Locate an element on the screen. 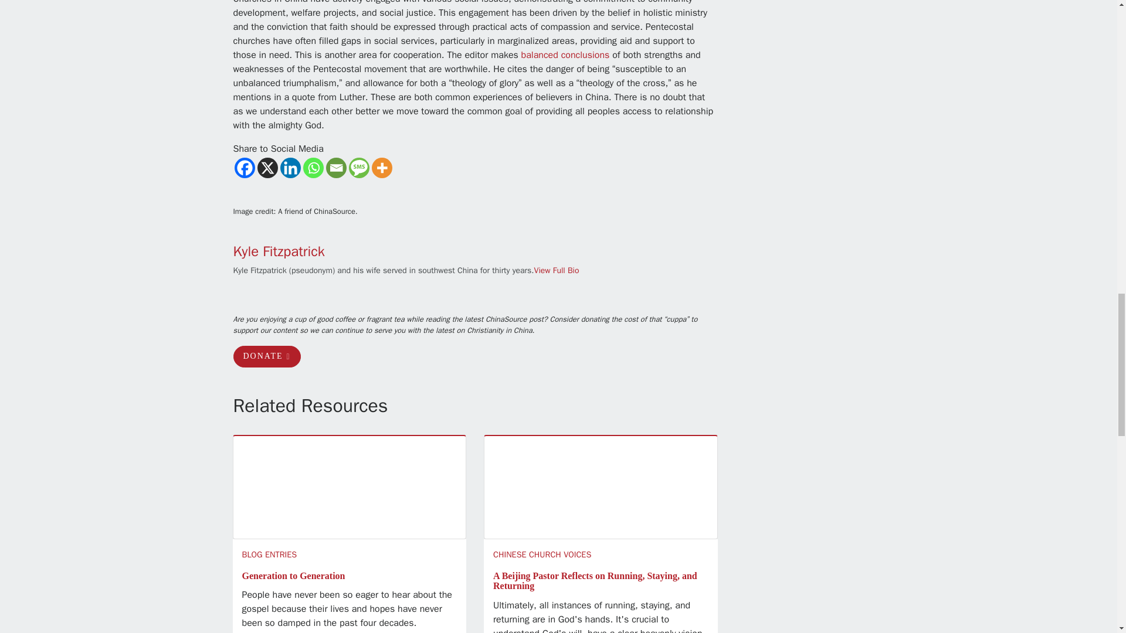  Generation to Generation is located at coordinates (293, 576).